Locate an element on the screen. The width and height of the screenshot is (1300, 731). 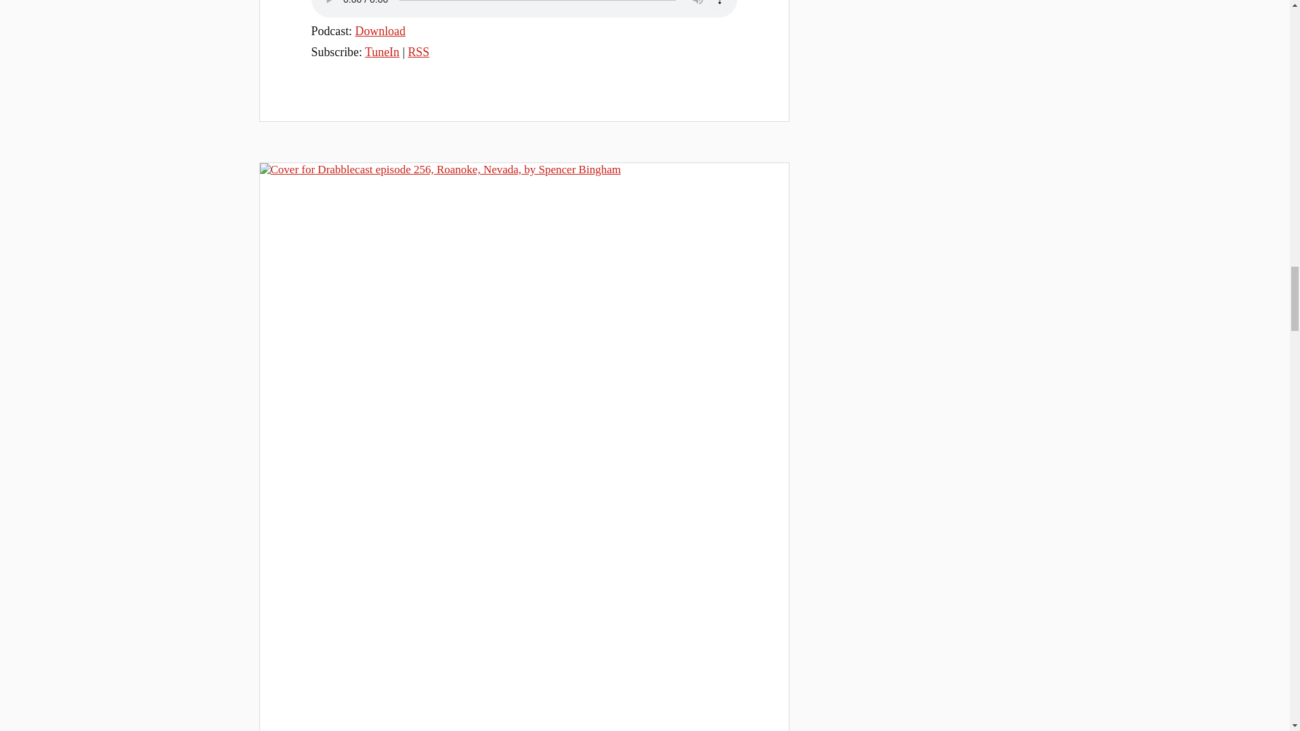
Subscribe on TuneIn is located at coordinates (382, 51).